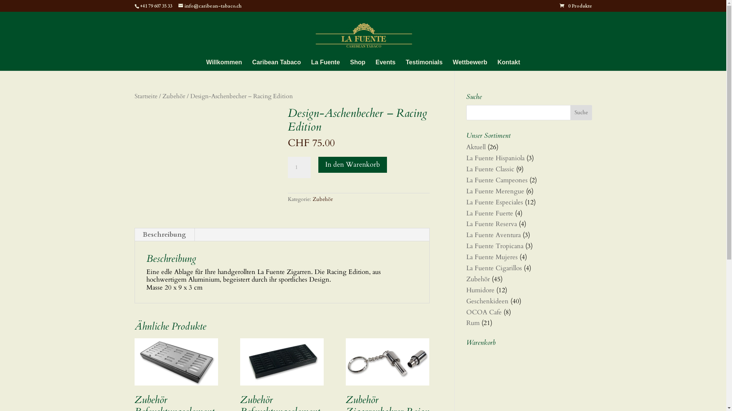  Describe the element at coordinates (496, 180) in the screenshot. I see `La Fuente Campeones` at that location.